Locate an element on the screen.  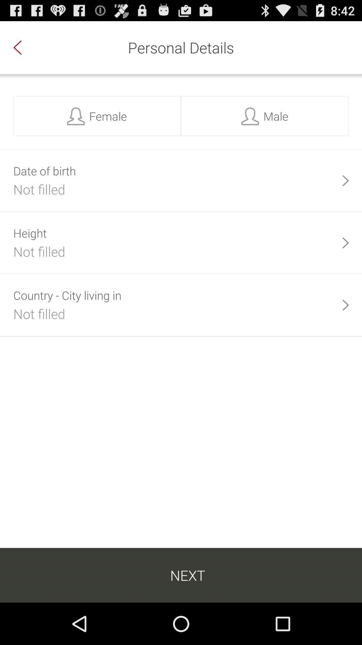
select the icon to the right of country city living is located at coordinates (345, 305).